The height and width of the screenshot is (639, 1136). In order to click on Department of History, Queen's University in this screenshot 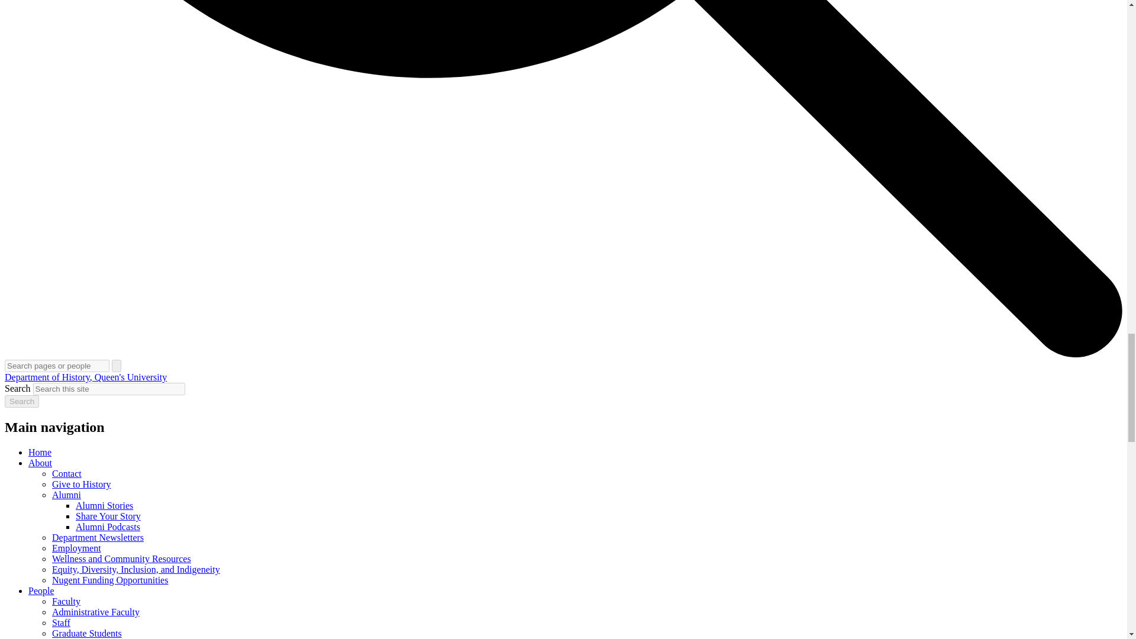, I will do `click(85, 376)`.